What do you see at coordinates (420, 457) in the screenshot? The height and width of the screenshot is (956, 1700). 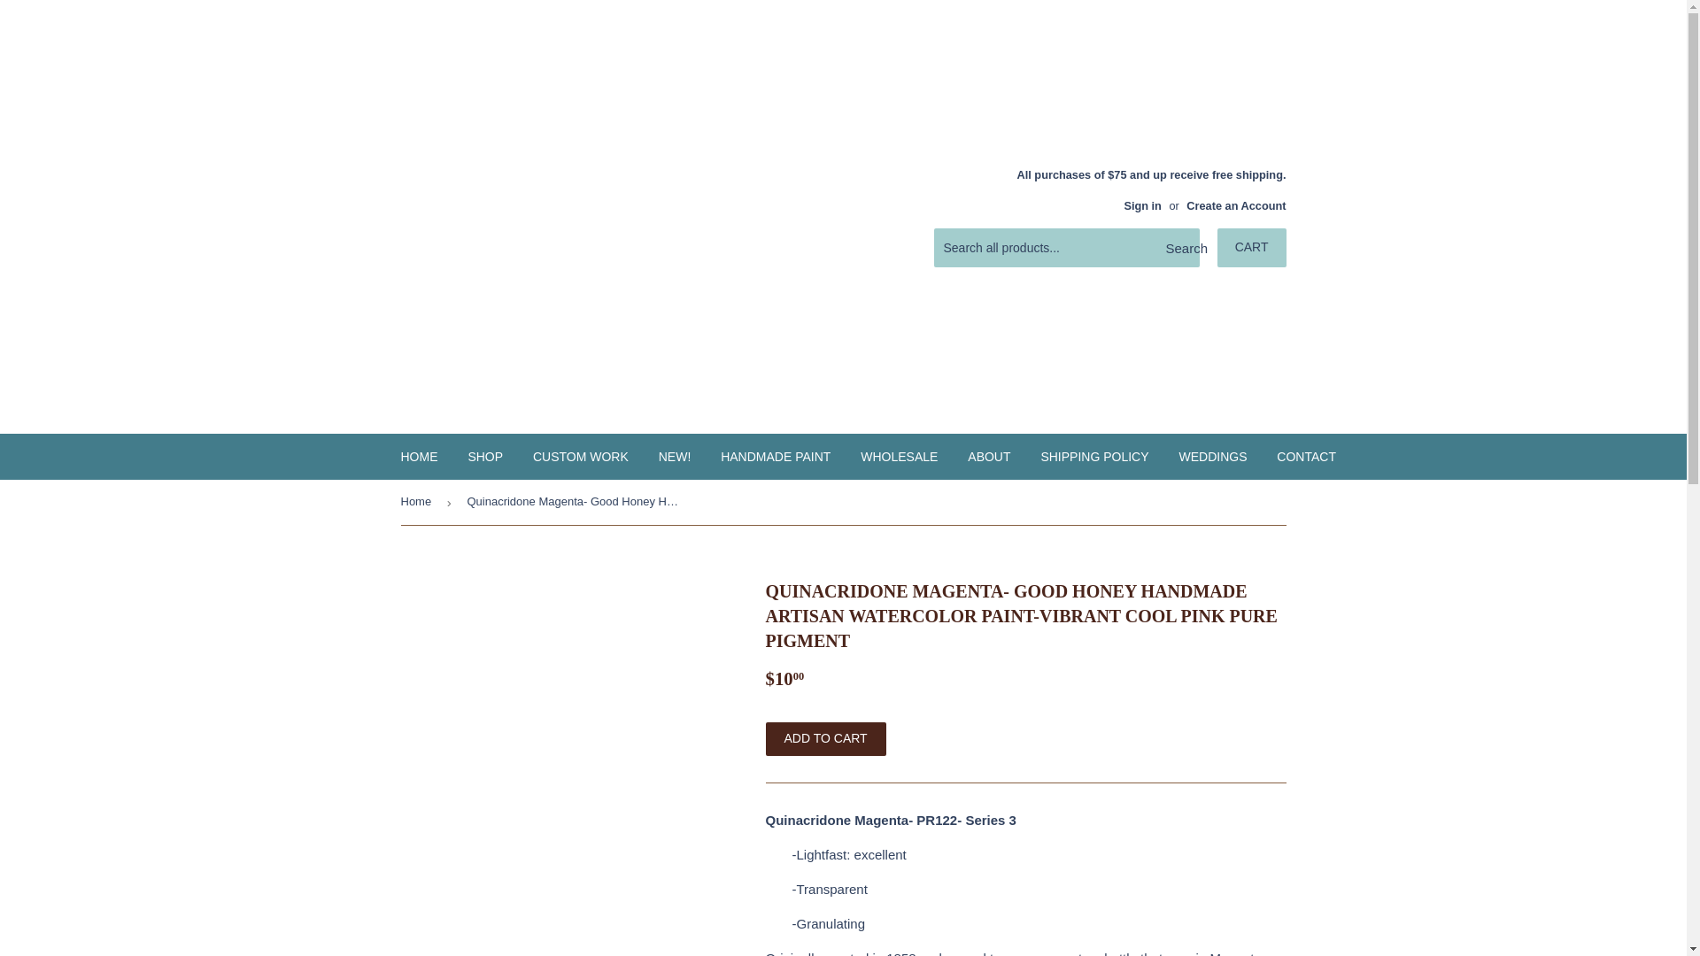 I see `HOME` at bounding box center [420, 457].